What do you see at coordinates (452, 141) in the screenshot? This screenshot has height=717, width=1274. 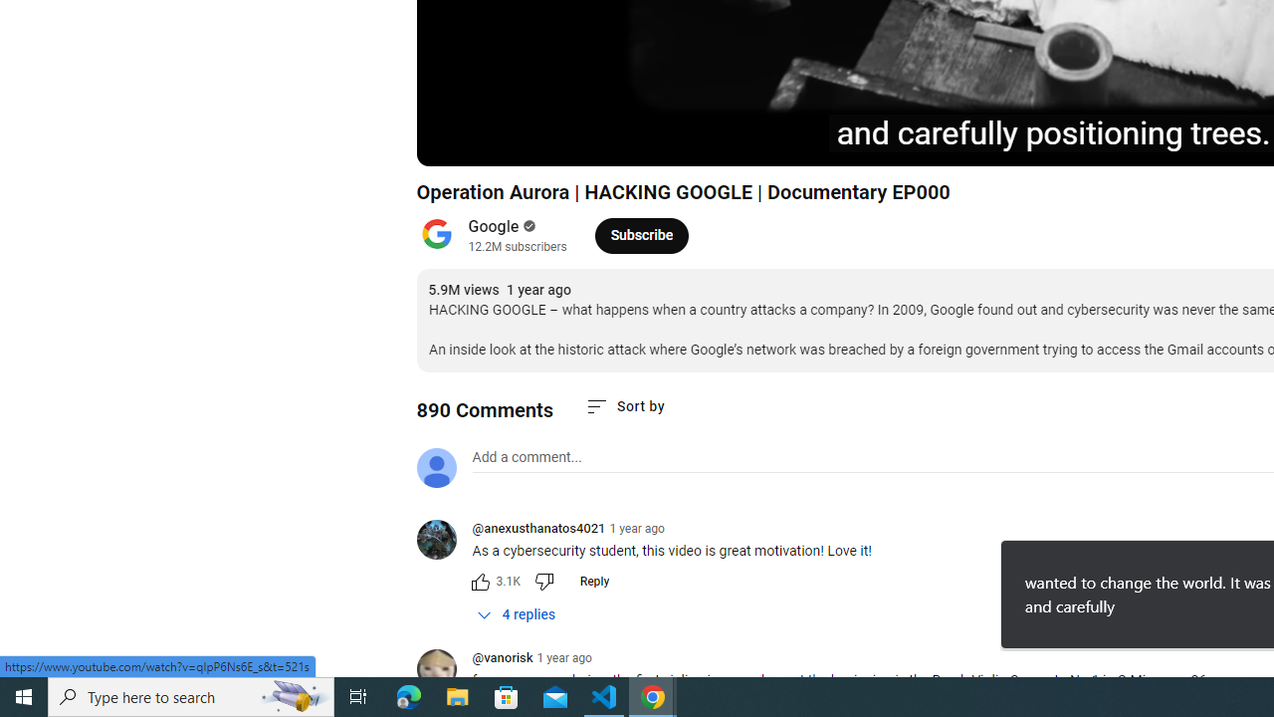 I see `Pause (k)` at bounding box center [452, 141].